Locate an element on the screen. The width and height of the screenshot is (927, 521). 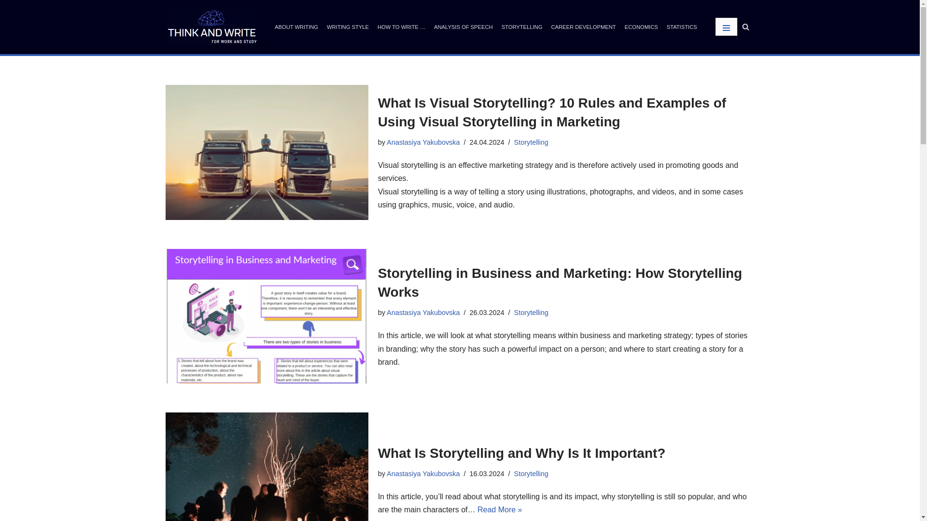
ECONOMICS is located at coordinates (641, 27).